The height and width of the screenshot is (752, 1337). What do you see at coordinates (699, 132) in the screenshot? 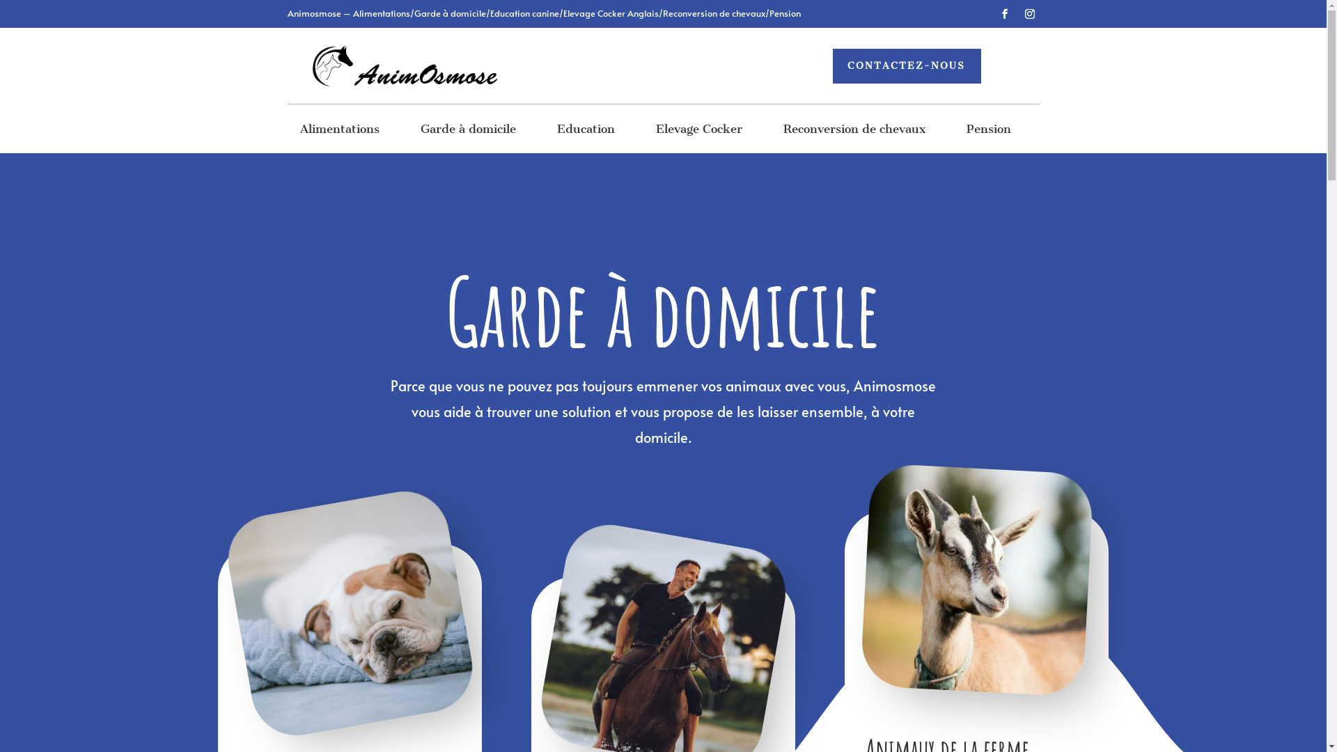
I see `Elevage Cocker` at bounding box center [699, 132].